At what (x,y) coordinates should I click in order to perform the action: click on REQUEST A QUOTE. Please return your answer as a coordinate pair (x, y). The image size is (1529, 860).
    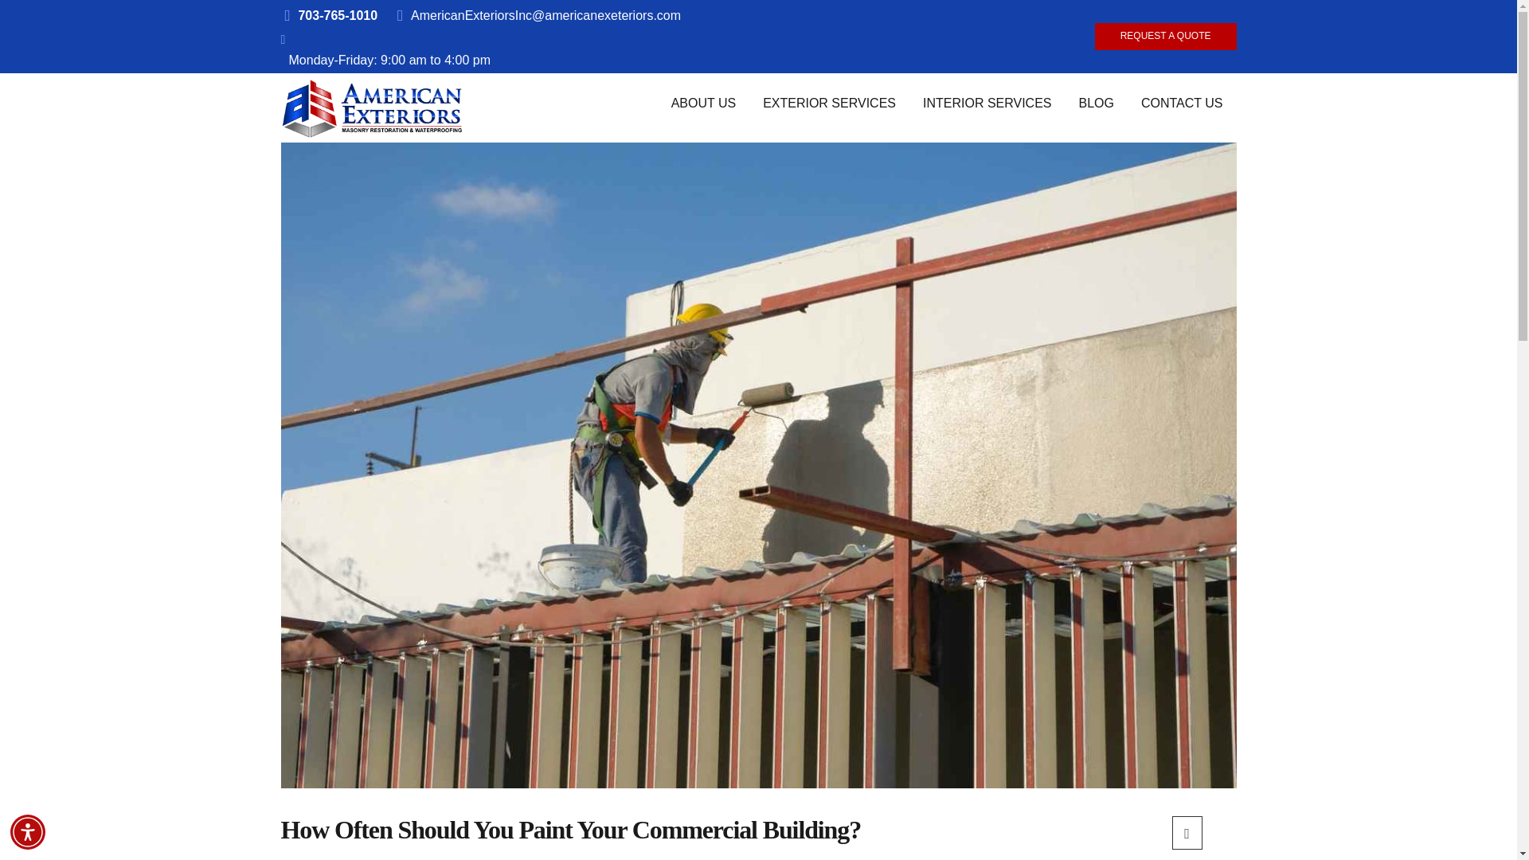
    Looking at the image, I should click on (1166, 37).